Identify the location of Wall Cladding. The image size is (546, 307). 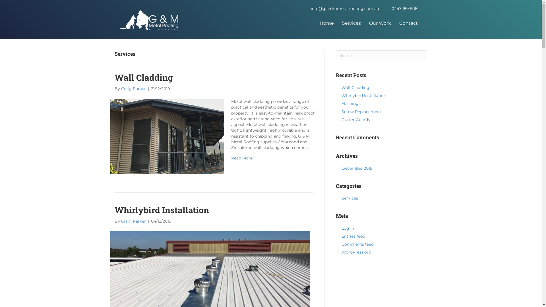
(355, 88).